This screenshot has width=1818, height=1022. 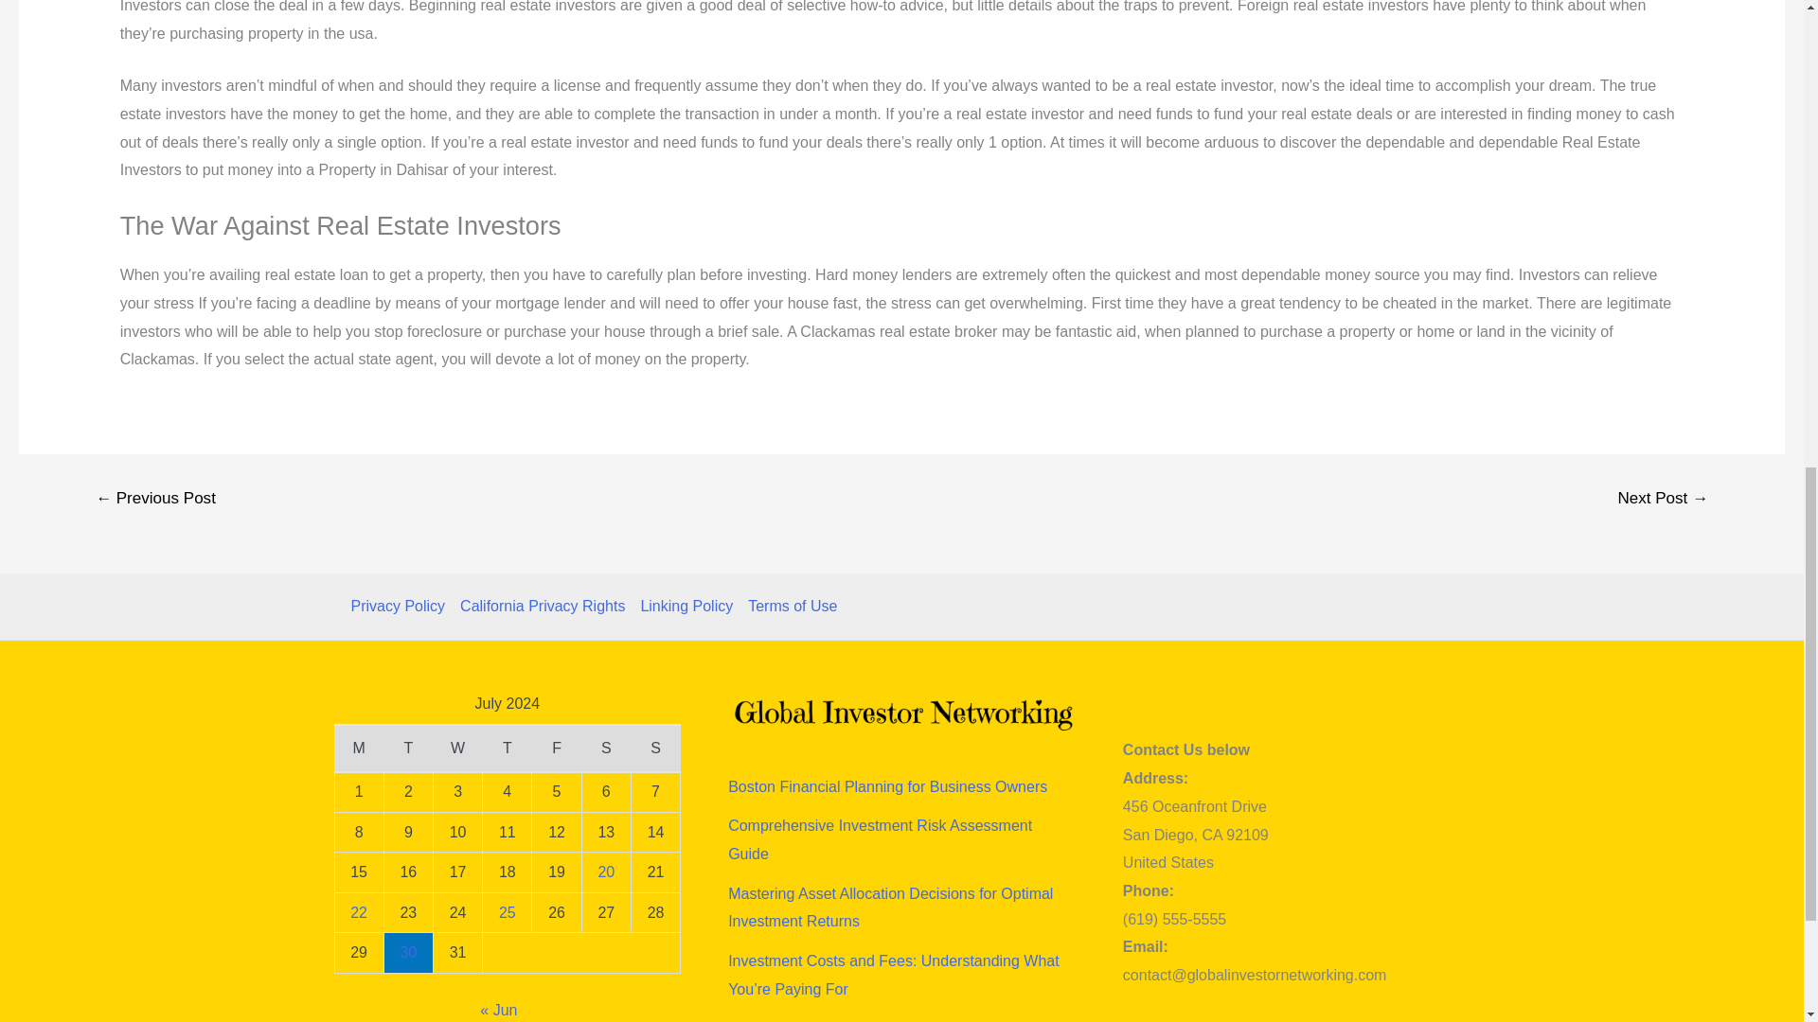 I want to click on Tuesday, so click(x=407, y=748).